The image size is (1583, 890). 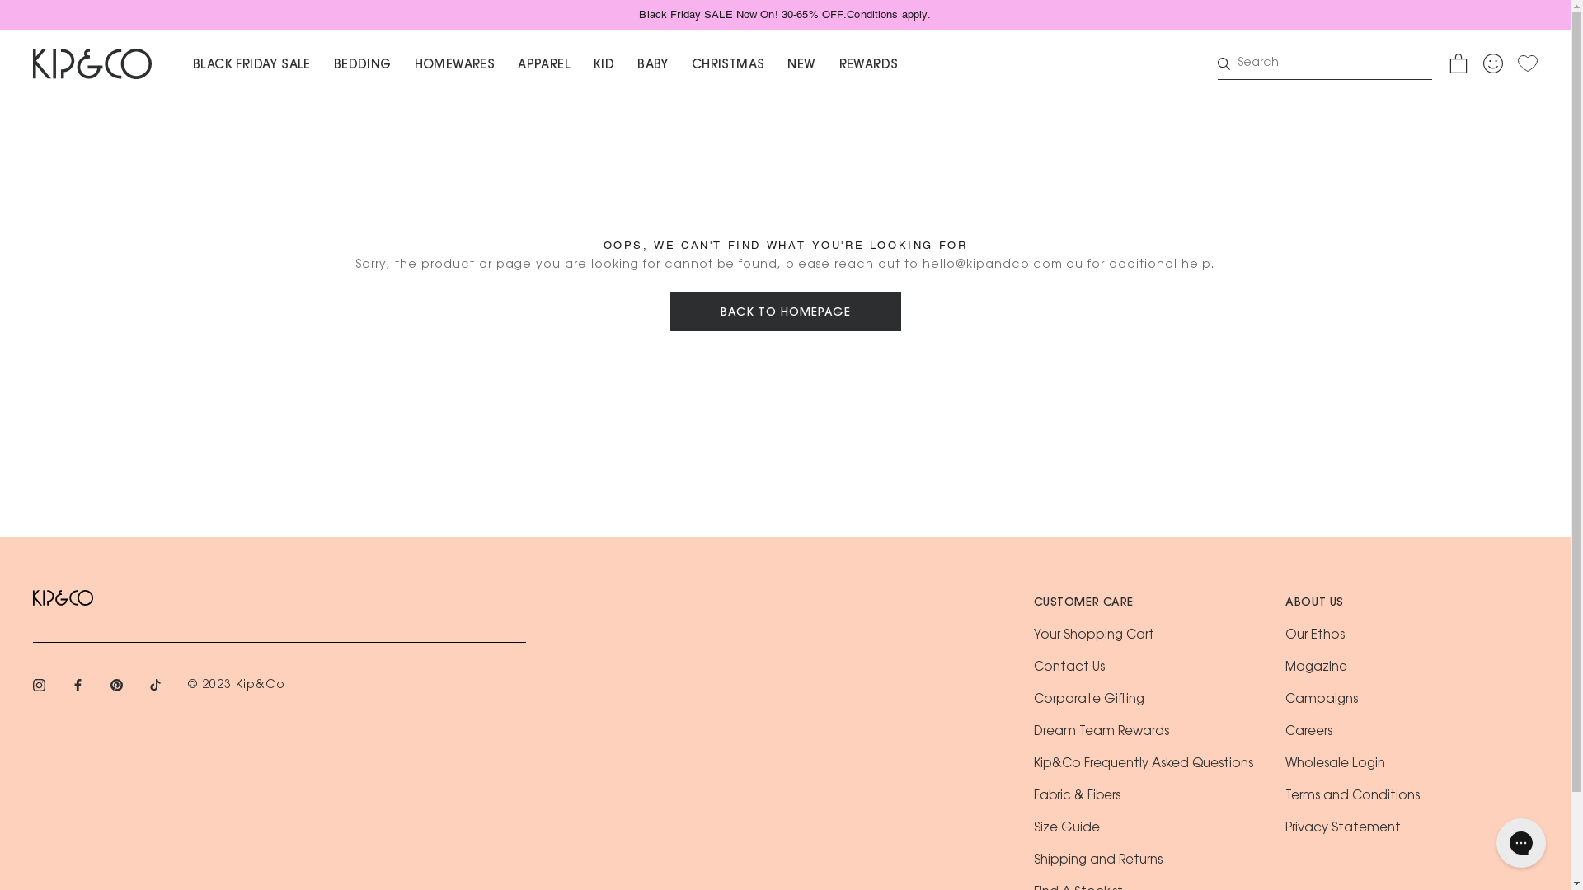 I want to click on CUSTOMER CARE, so click(x=1083, y=603).